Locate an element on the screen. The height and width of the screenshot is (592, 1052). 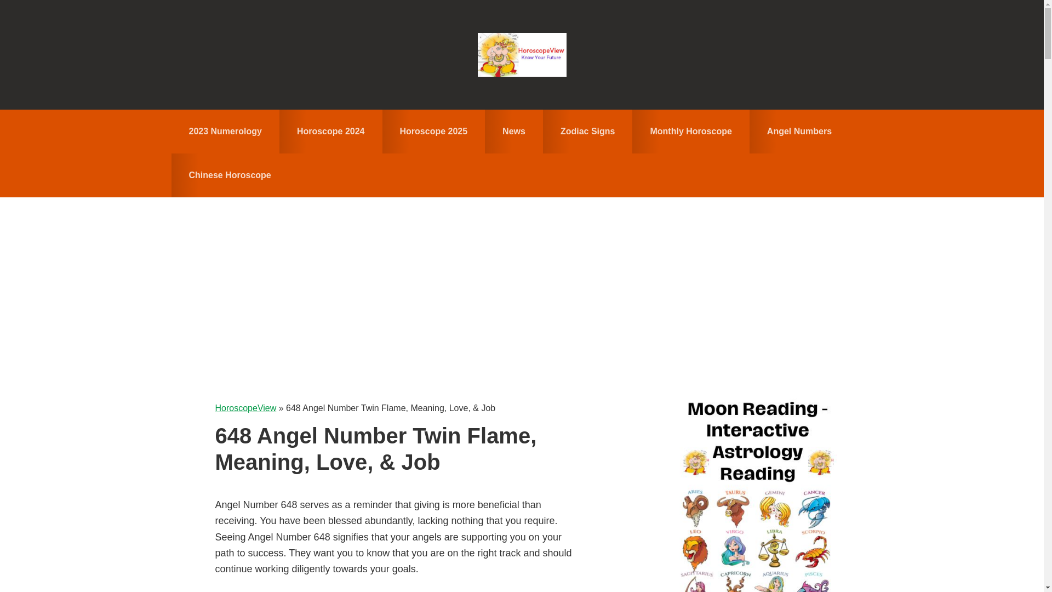
Zodiac Signs is located at coordinates (587, 131).